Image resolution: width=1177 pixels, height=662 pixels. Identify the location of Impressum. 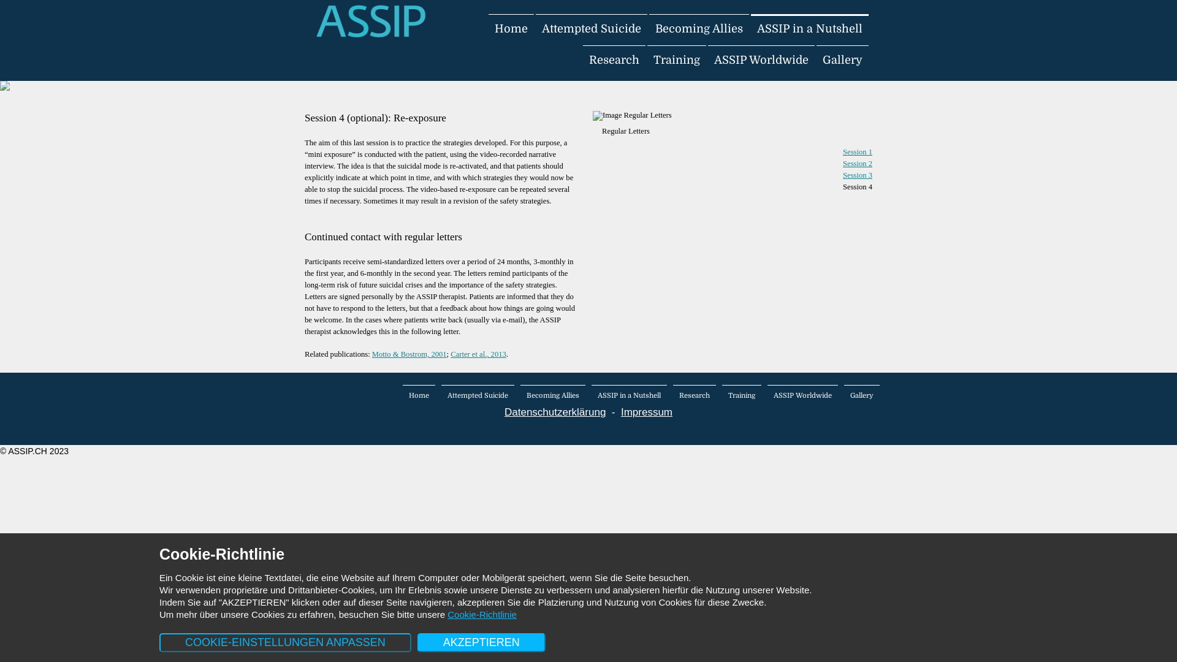
(647, 412).